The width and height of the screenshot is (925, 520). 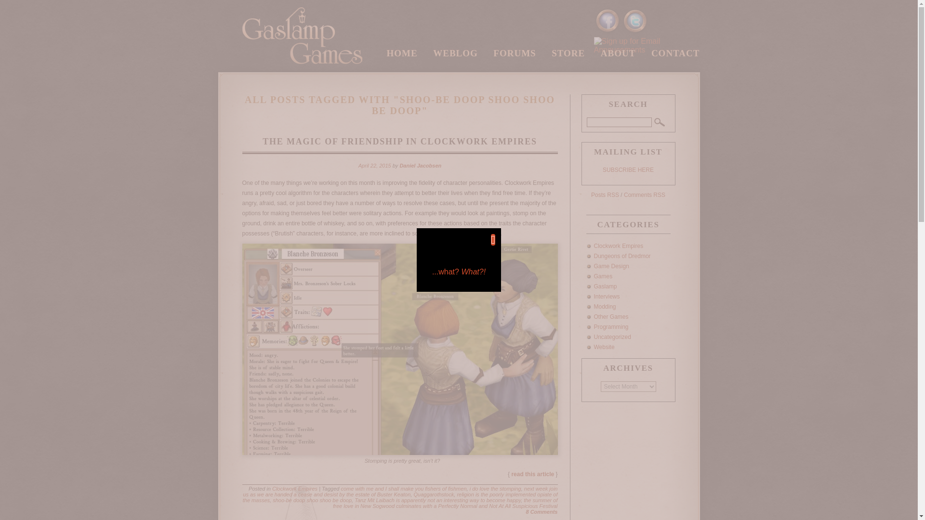 I want to click on Quaggarothstock, so click(x=434, y=494).